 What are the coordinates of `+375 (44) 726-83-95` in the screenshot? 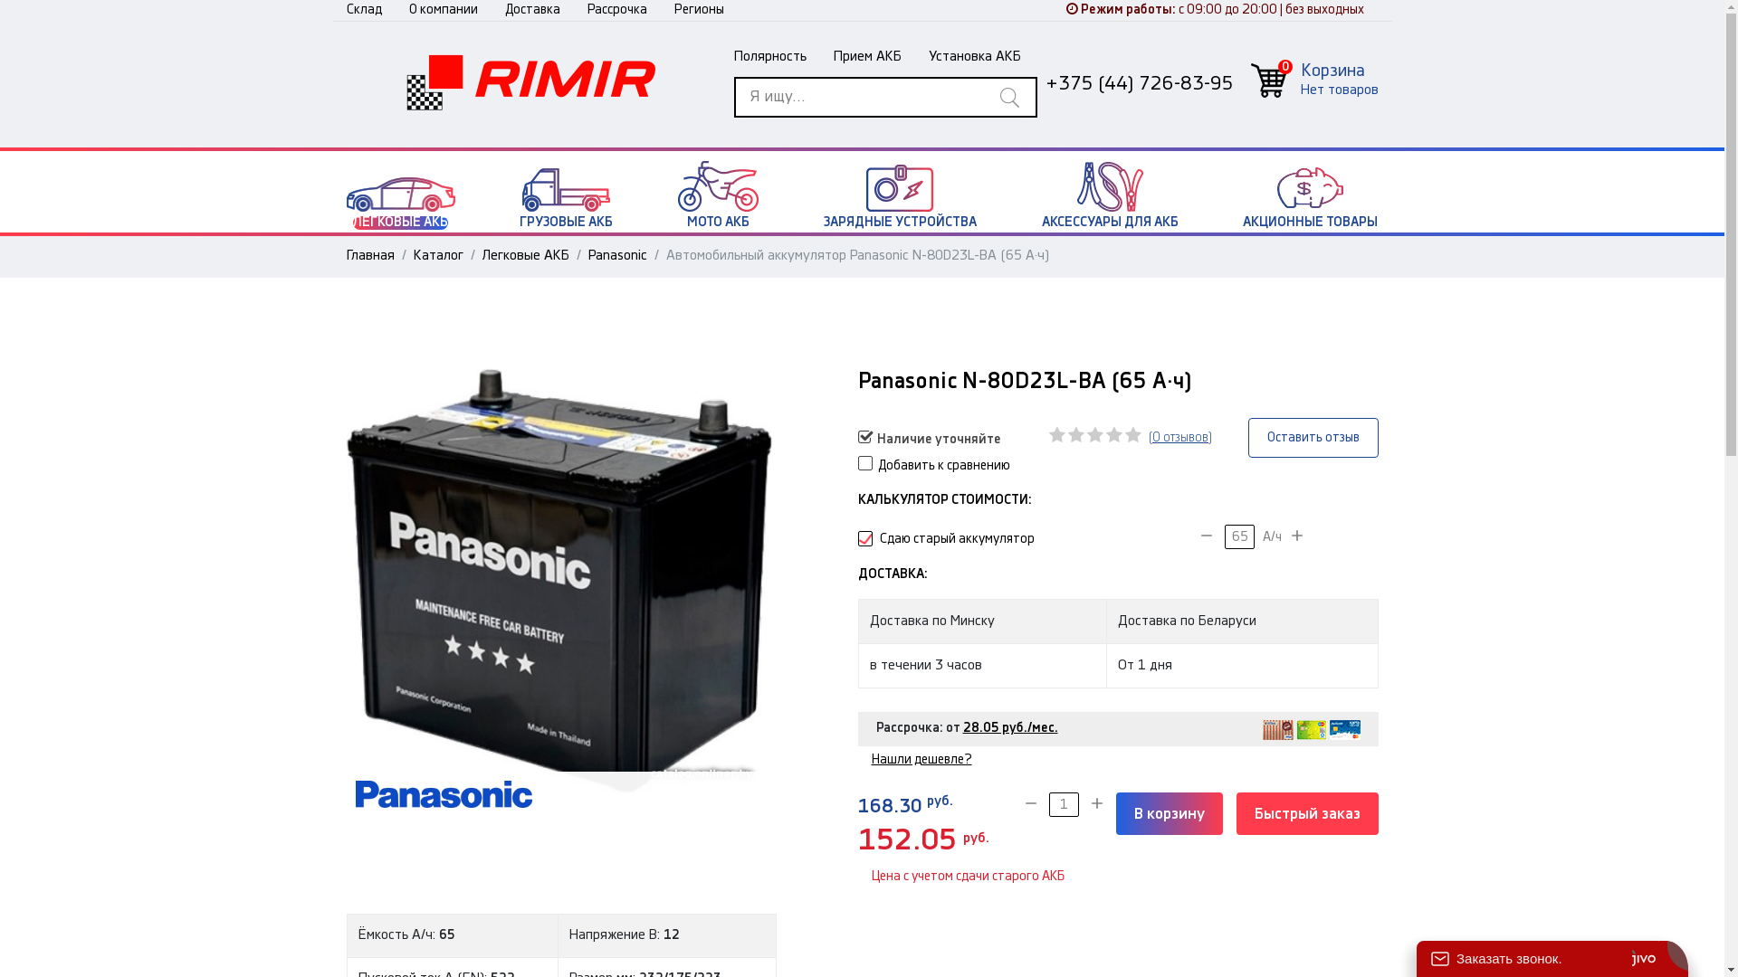 It's located at (1139, 83).